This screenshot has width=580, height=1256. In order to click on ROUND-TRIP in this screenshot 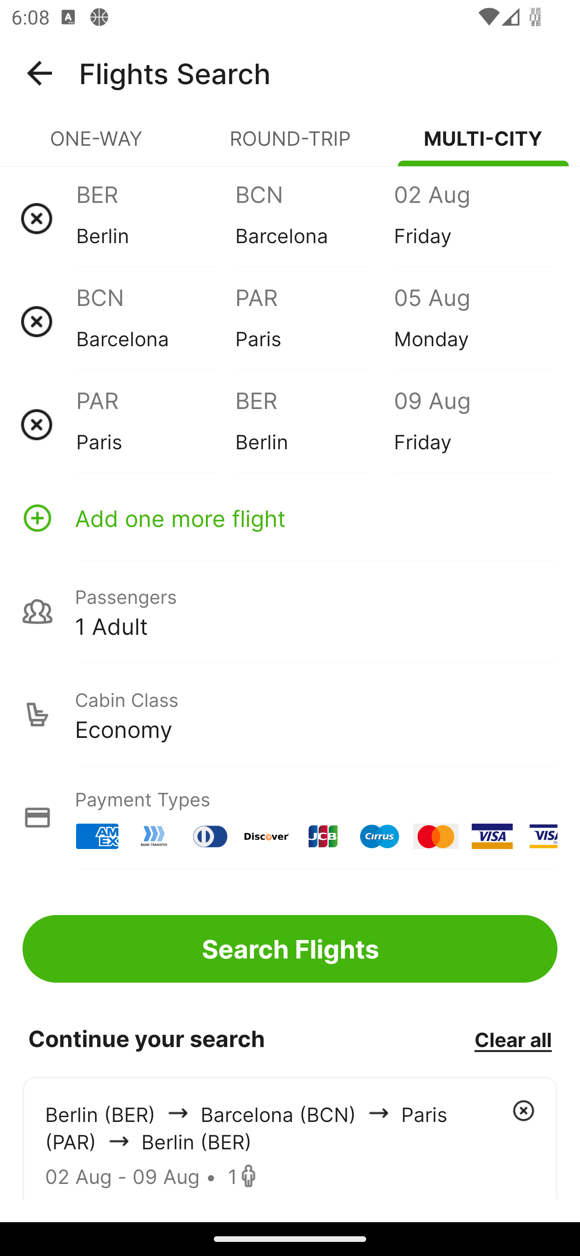, I will do `click(290, 145)`.